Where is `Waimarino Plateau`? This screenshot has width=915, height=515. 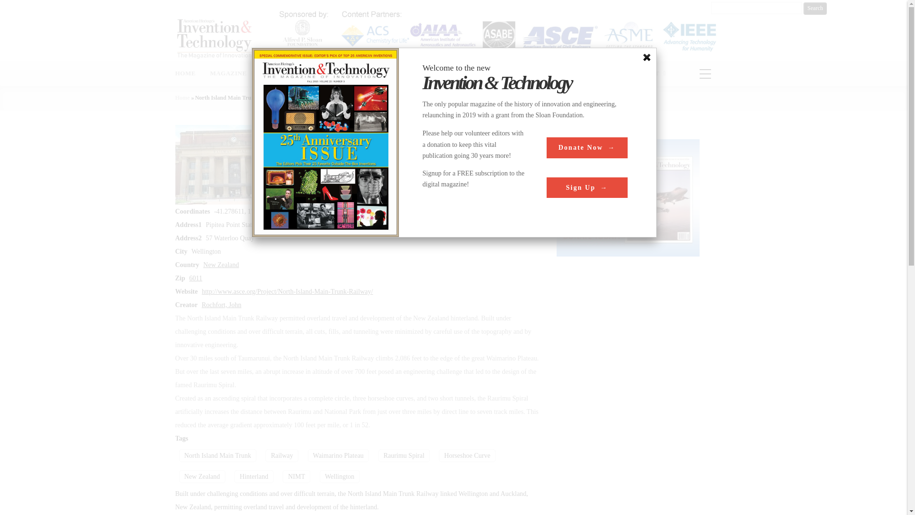 Waimarino Plateau is located at coordinates (338, 455).